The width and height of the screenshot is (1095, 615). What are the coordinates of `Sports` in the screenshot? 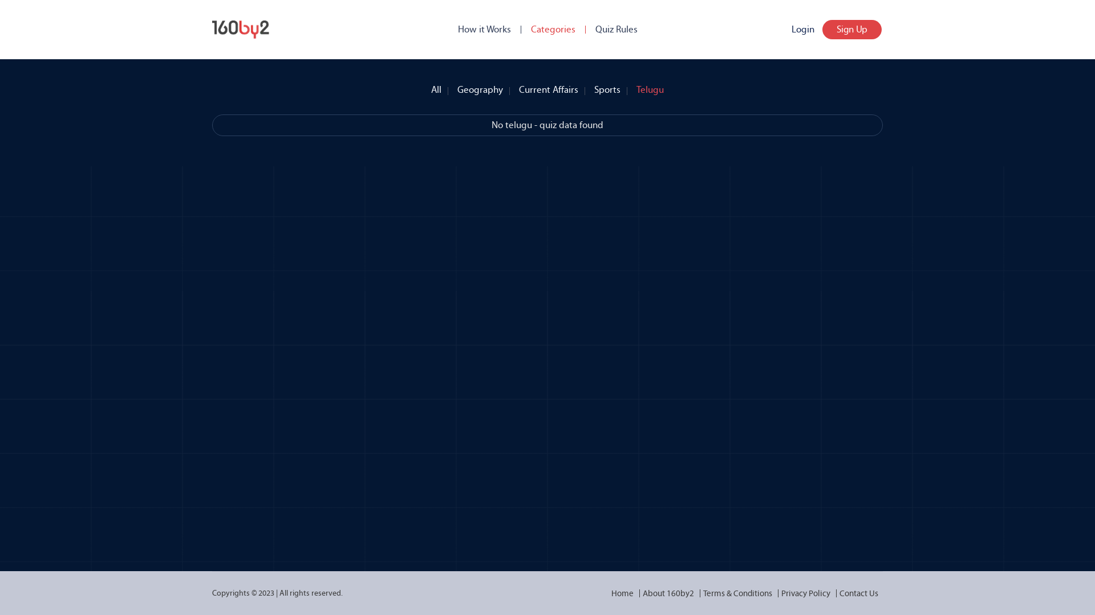 It's located at (607, 87).